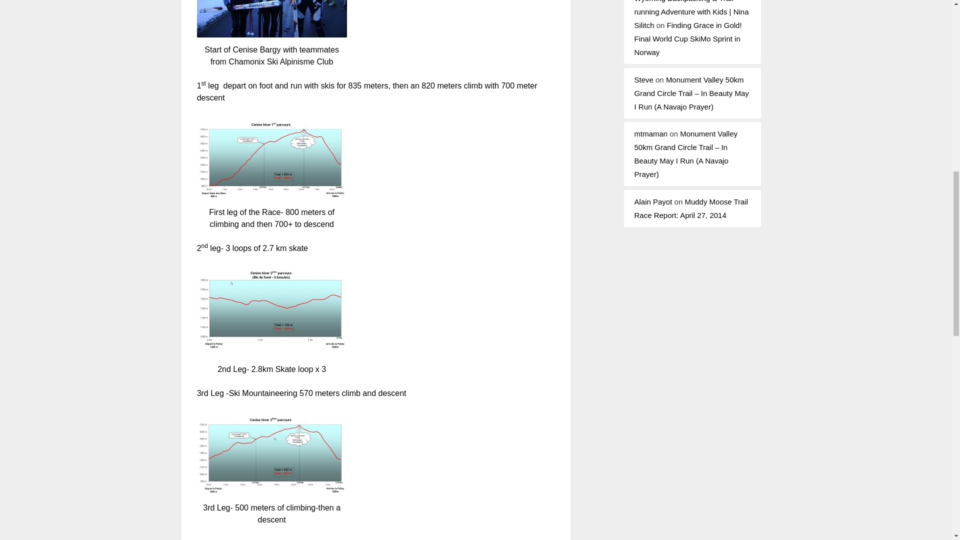 The image size is (960, 540). I want to click on mtmaman, so click(650, 134).